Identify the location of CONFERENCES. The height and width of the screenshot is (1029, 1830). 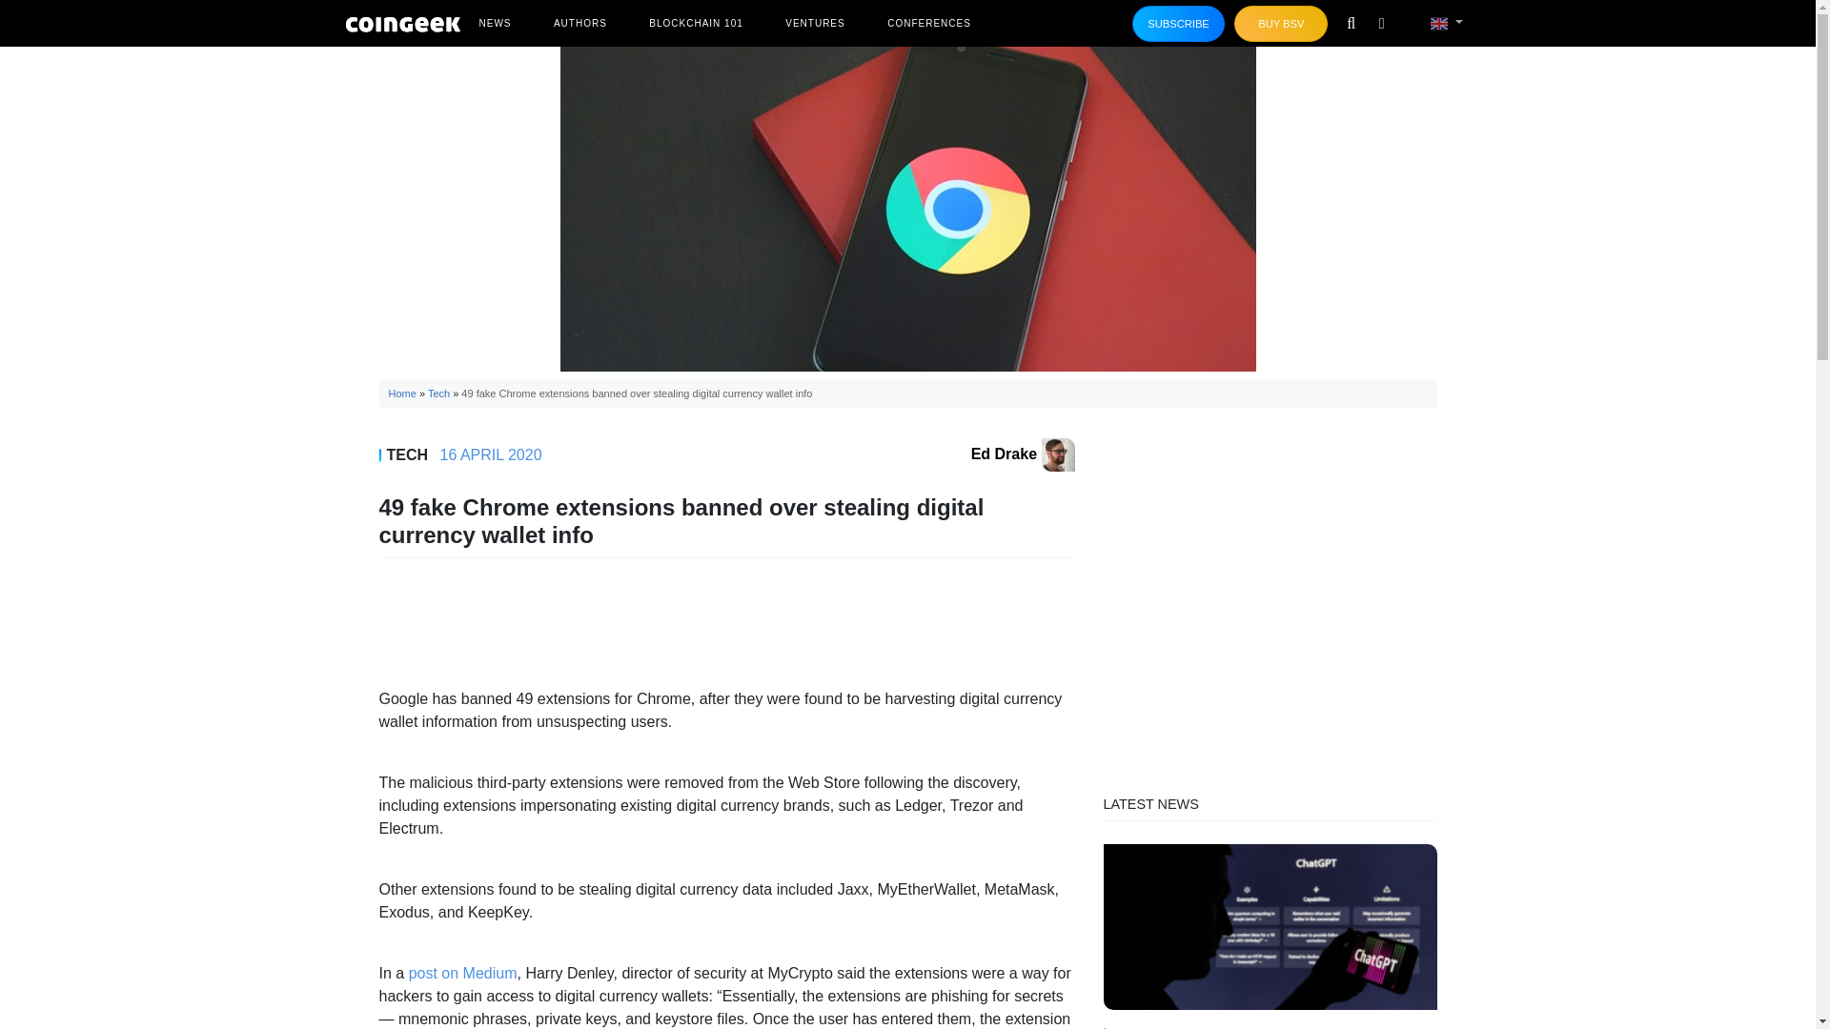
(929, 23).